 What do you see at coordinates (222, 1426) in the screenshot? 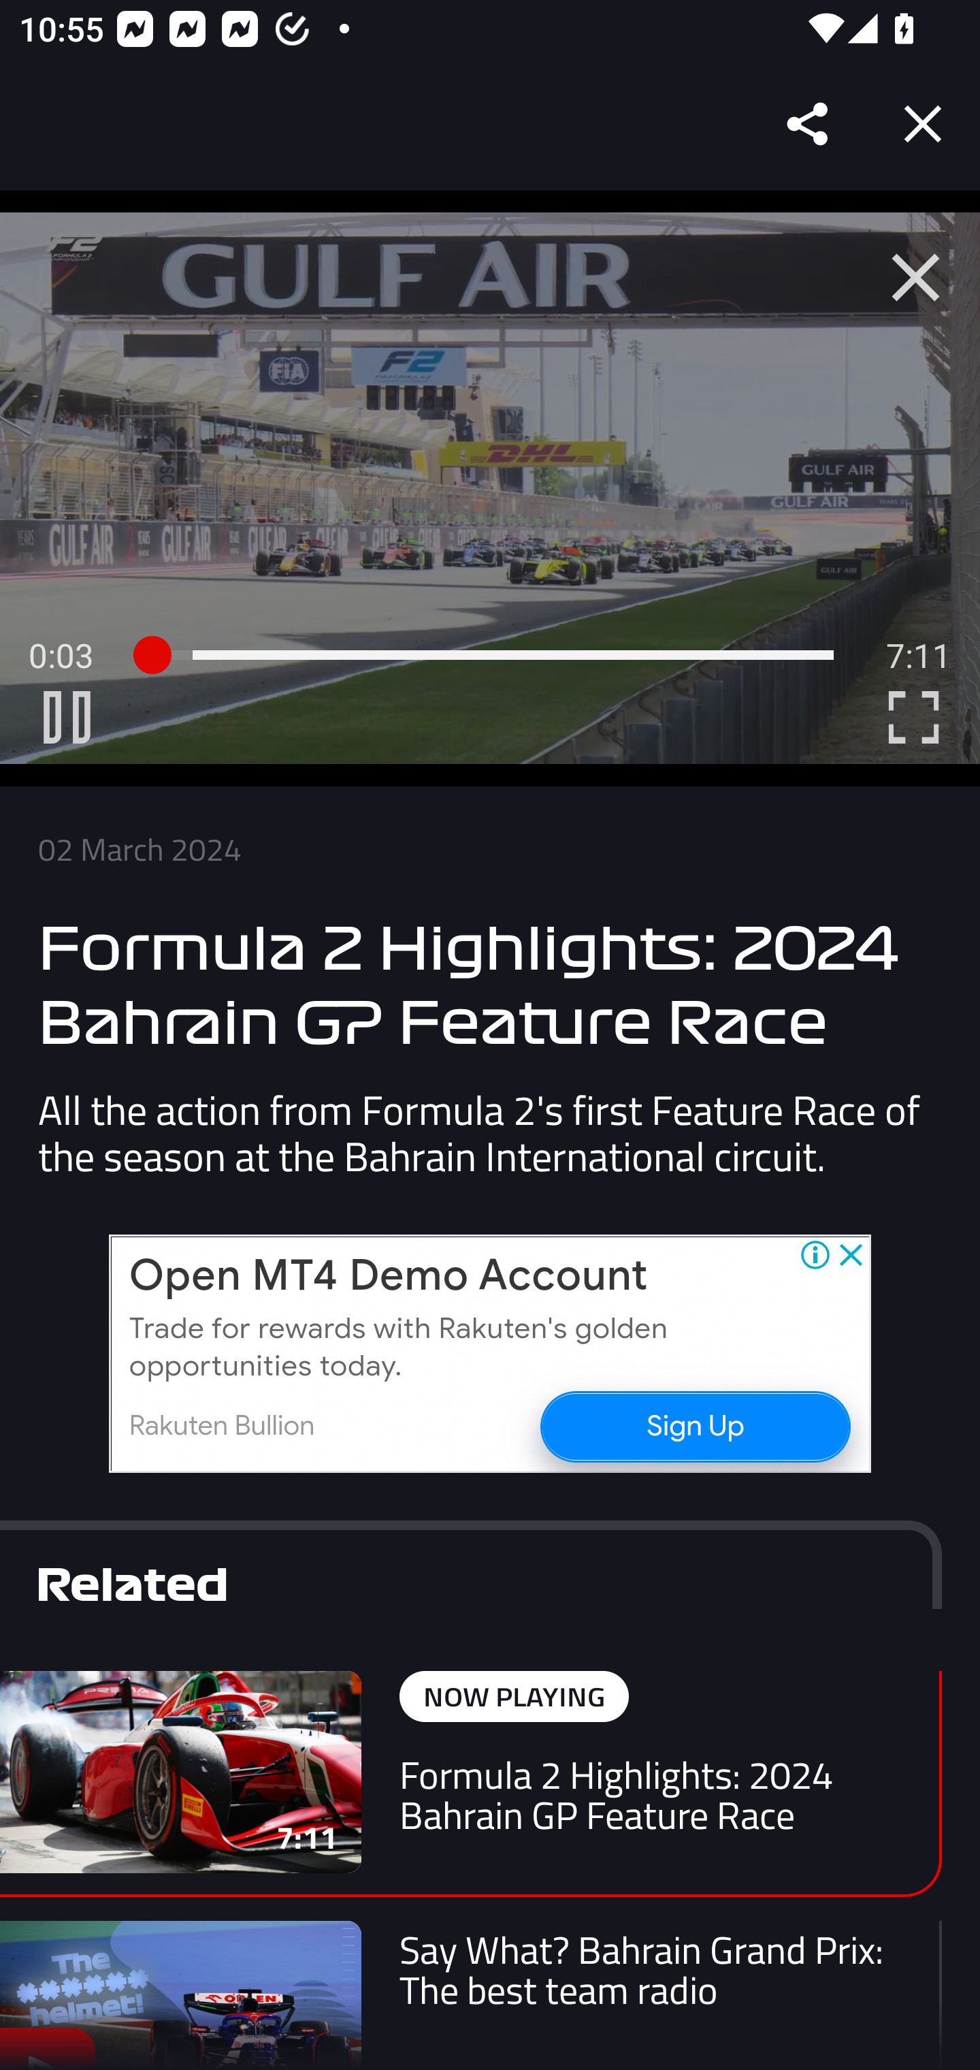
I see `Rakuten Bullion` at bounding box center [222, 1426].